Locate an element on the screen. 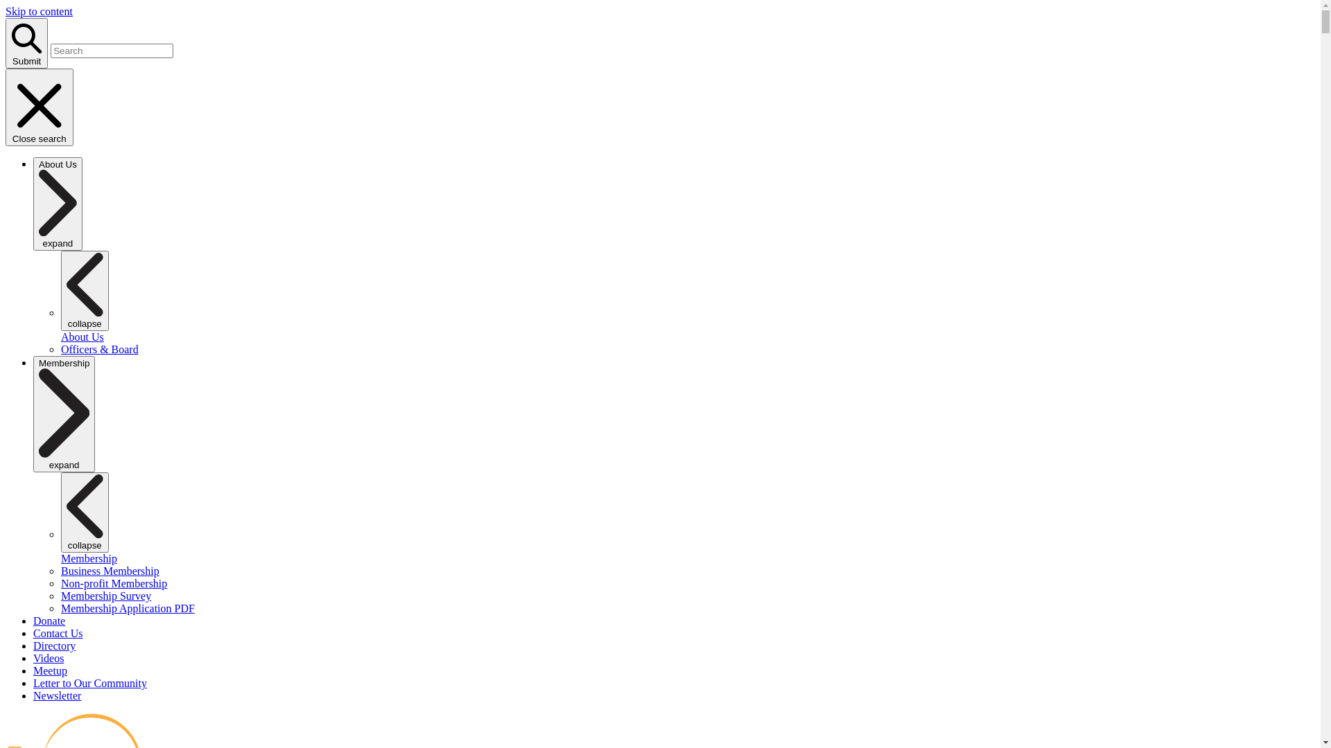 This screenshot has width=1331, height=748. Directory is located at coordinates (54, 645).